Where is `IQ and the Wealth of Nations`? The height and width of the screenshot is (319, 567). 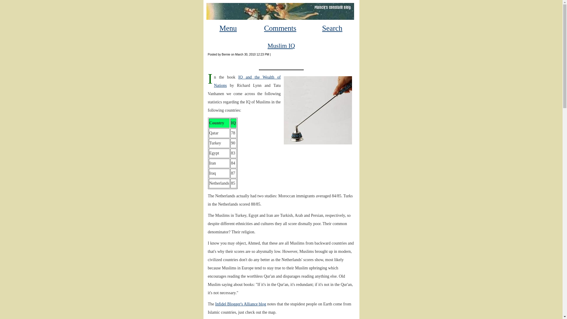 IQ and the Wealth of Nations is located at coordinates (247, 81).